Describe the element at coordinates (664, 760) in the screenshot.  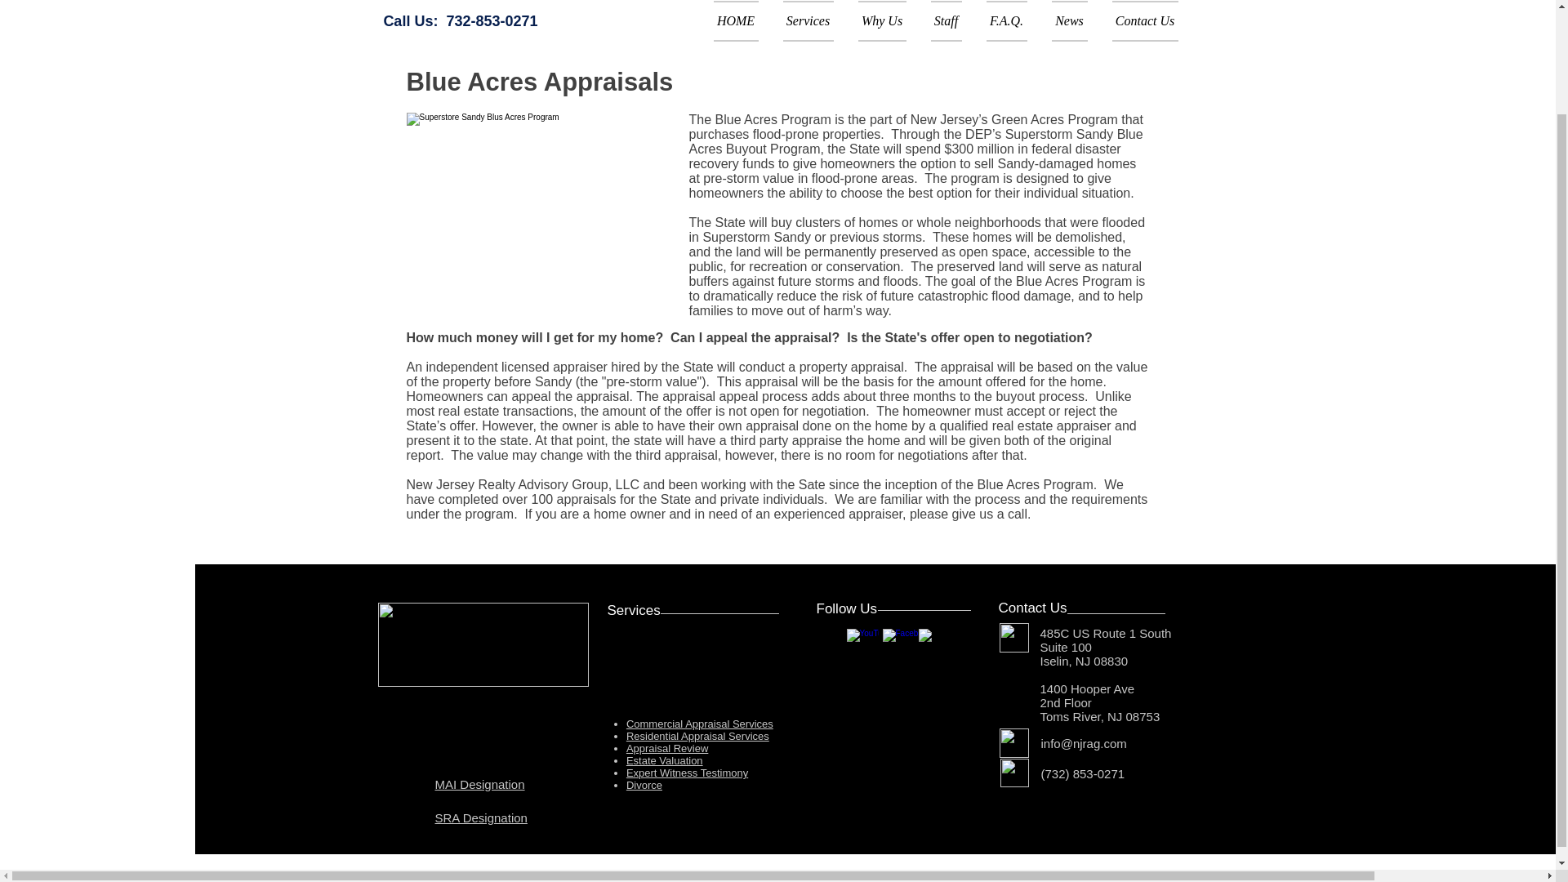
I see `Estate Valuation` at that location.